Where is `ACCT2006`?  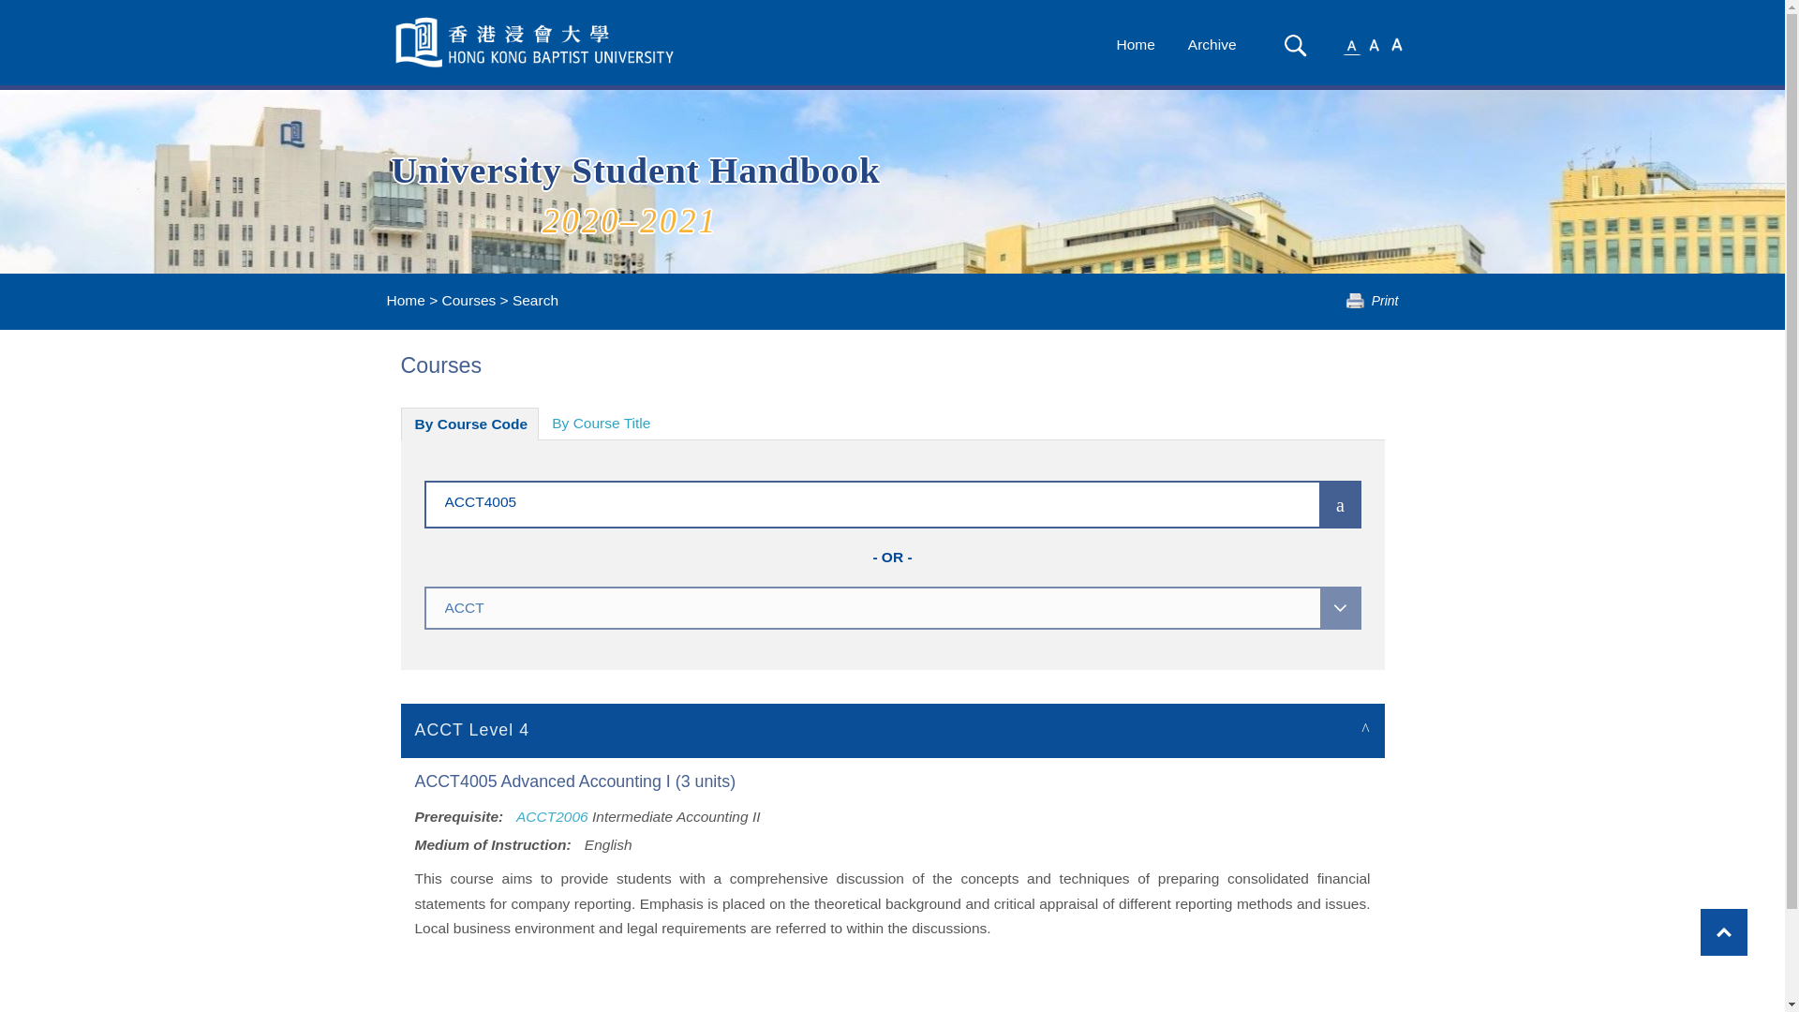 ACCT2006 is located at coordinates (552, 816).